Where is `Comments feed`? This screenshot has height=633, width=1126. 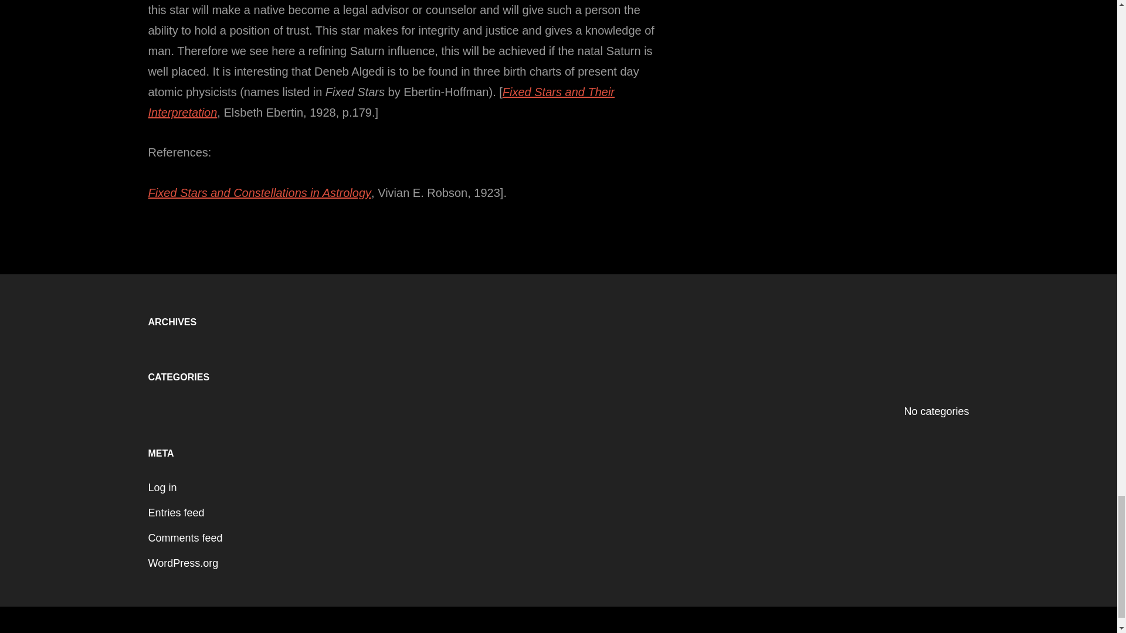
Comments feed is located at coordinates (184, 538).